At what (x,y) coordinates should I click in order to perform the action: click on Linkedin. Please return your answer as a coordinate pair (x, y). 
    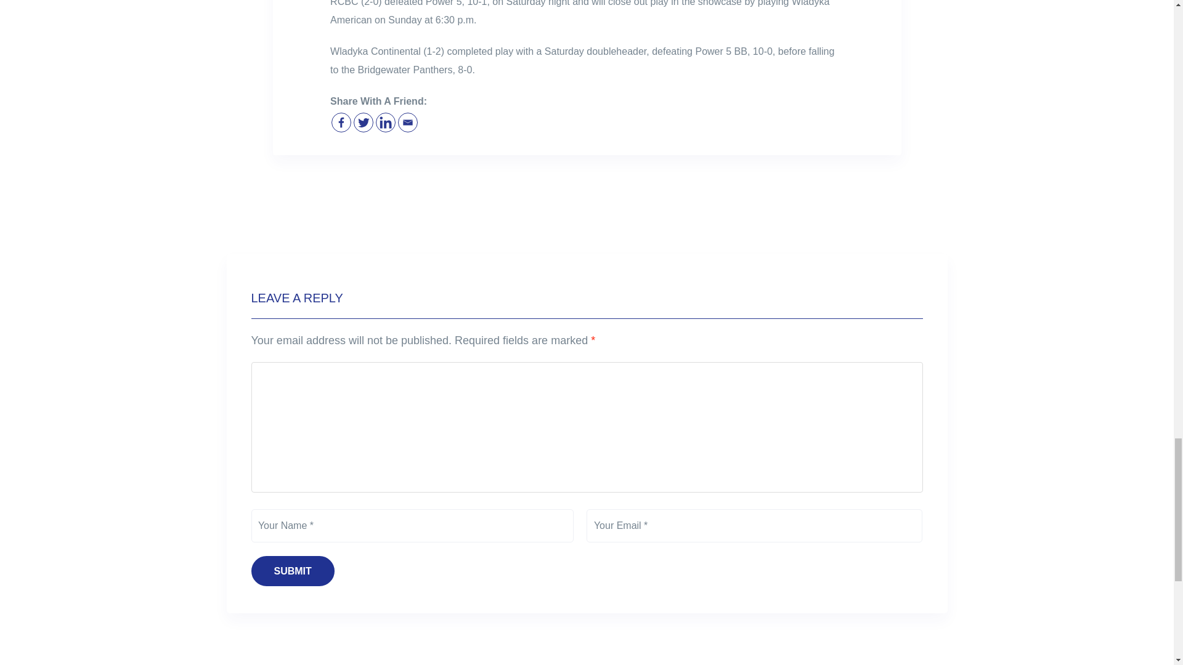
    Looking at the image, I should click on (386, 122).